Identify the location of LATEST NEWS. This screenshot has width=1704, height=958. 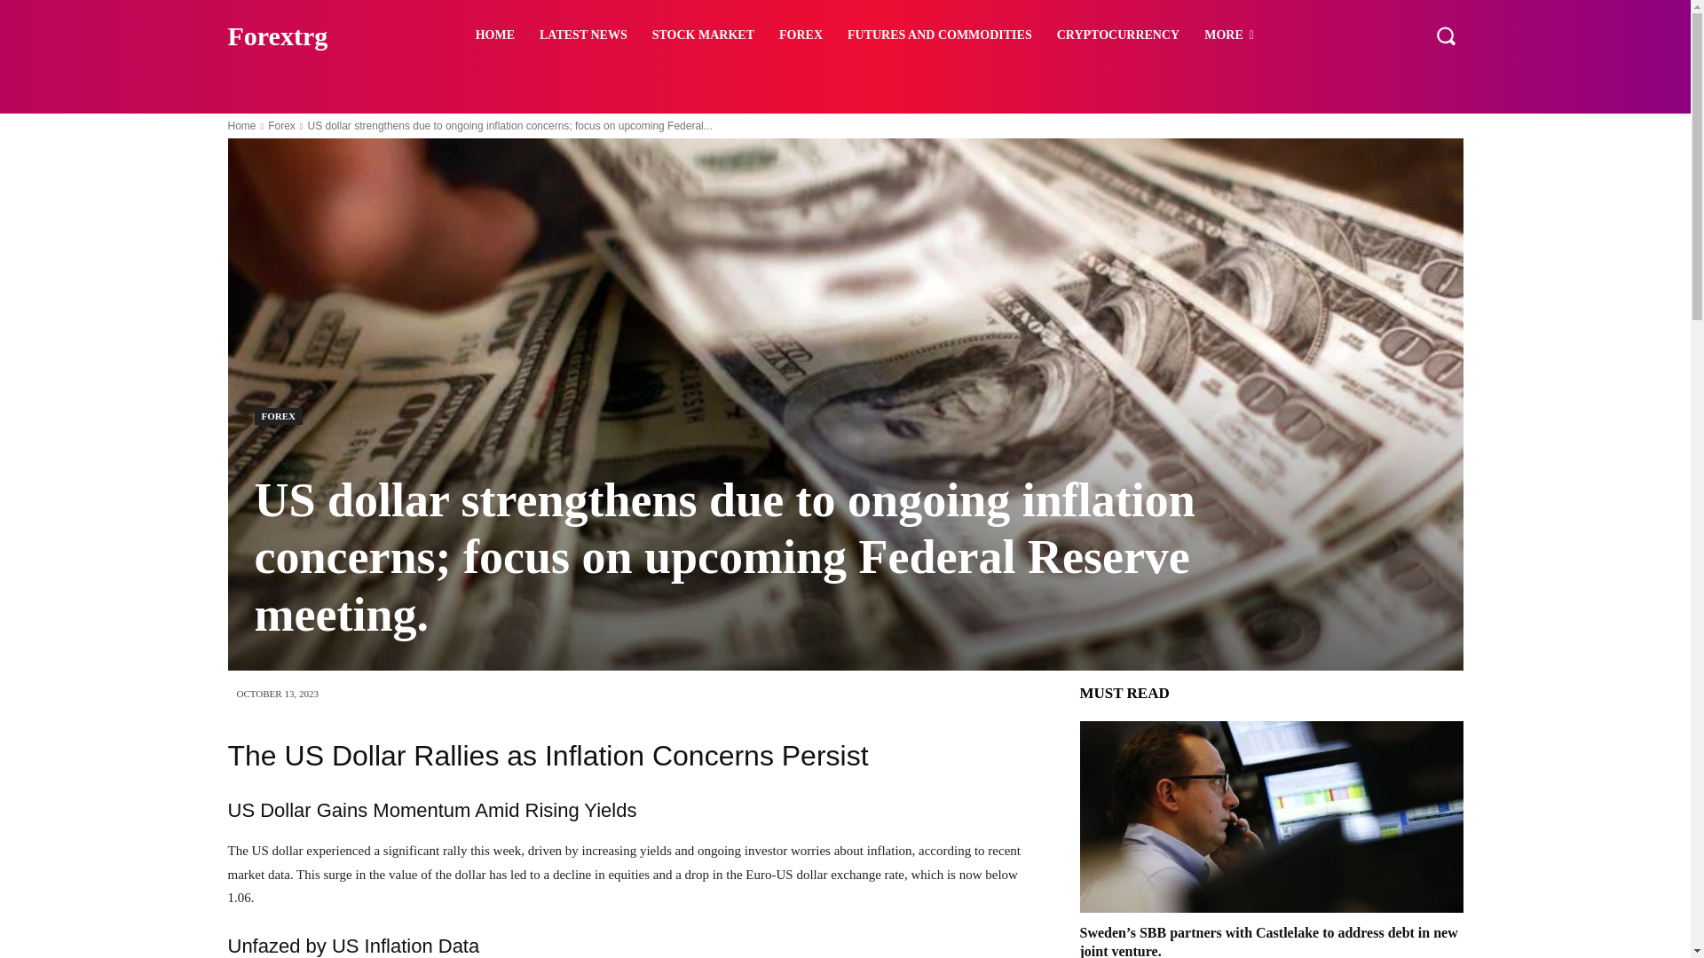
(583, 35).